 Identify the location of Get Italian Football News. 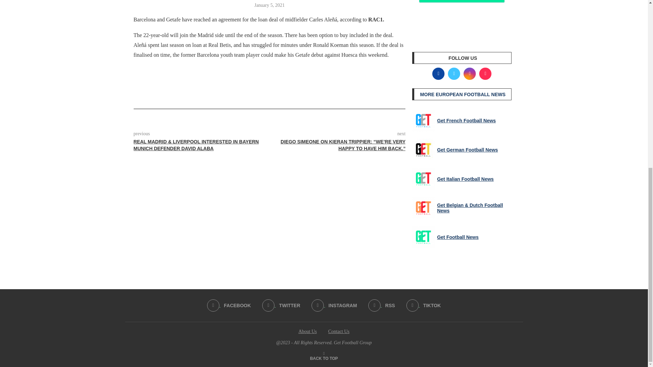
(423, 179).